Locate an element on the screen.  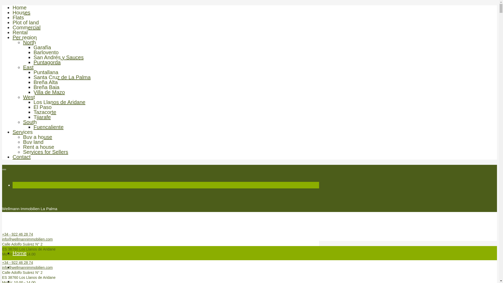
Services for Sellers is located at coordinates (46, 152).